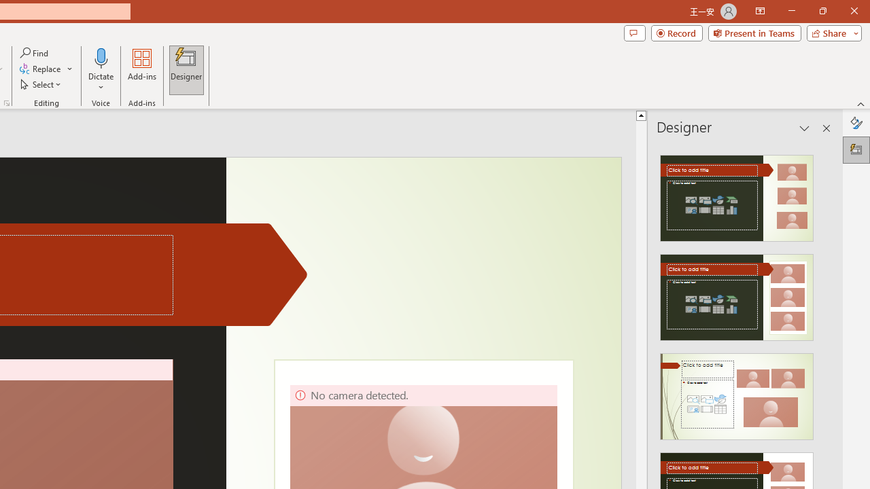 The height and width of the screenshot is (489, 870). I want to click on Minimize, so click(791, 11).